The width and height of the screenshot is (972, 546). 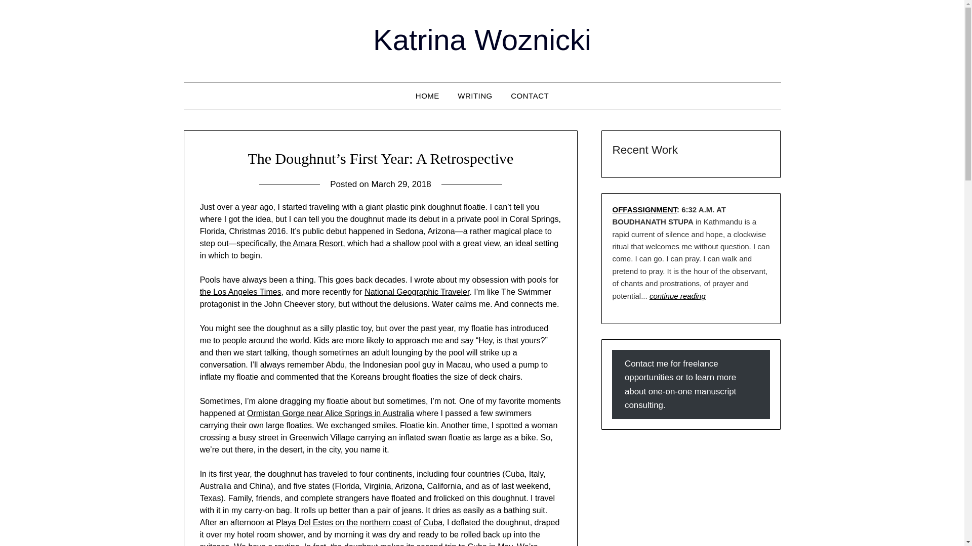 What do you see at coordinates (427, 96) in the screenshot?
I see `Katrina Communications` at bounding box center [427, 96].